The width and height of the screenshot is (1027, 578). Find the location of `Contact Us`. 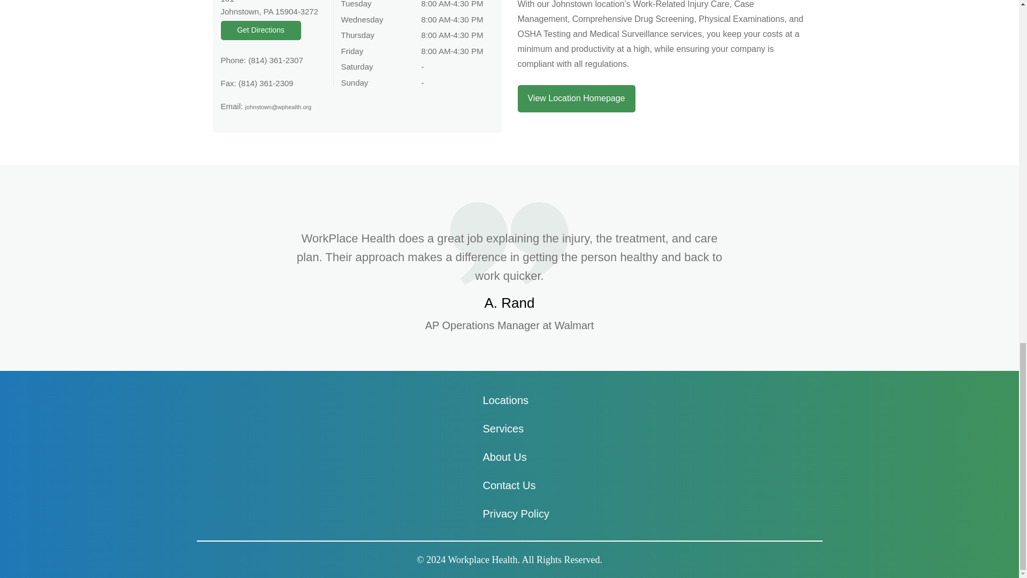

Contact Us is located at coordinates (509, 485).